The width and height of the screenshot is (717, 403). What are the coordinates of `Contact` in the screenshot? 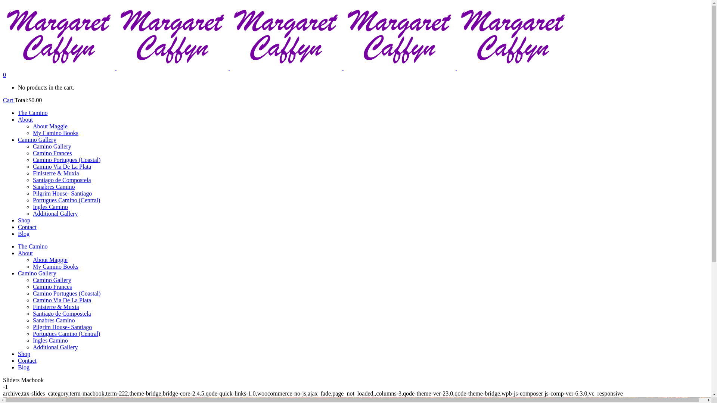 It's located at (27, 227).